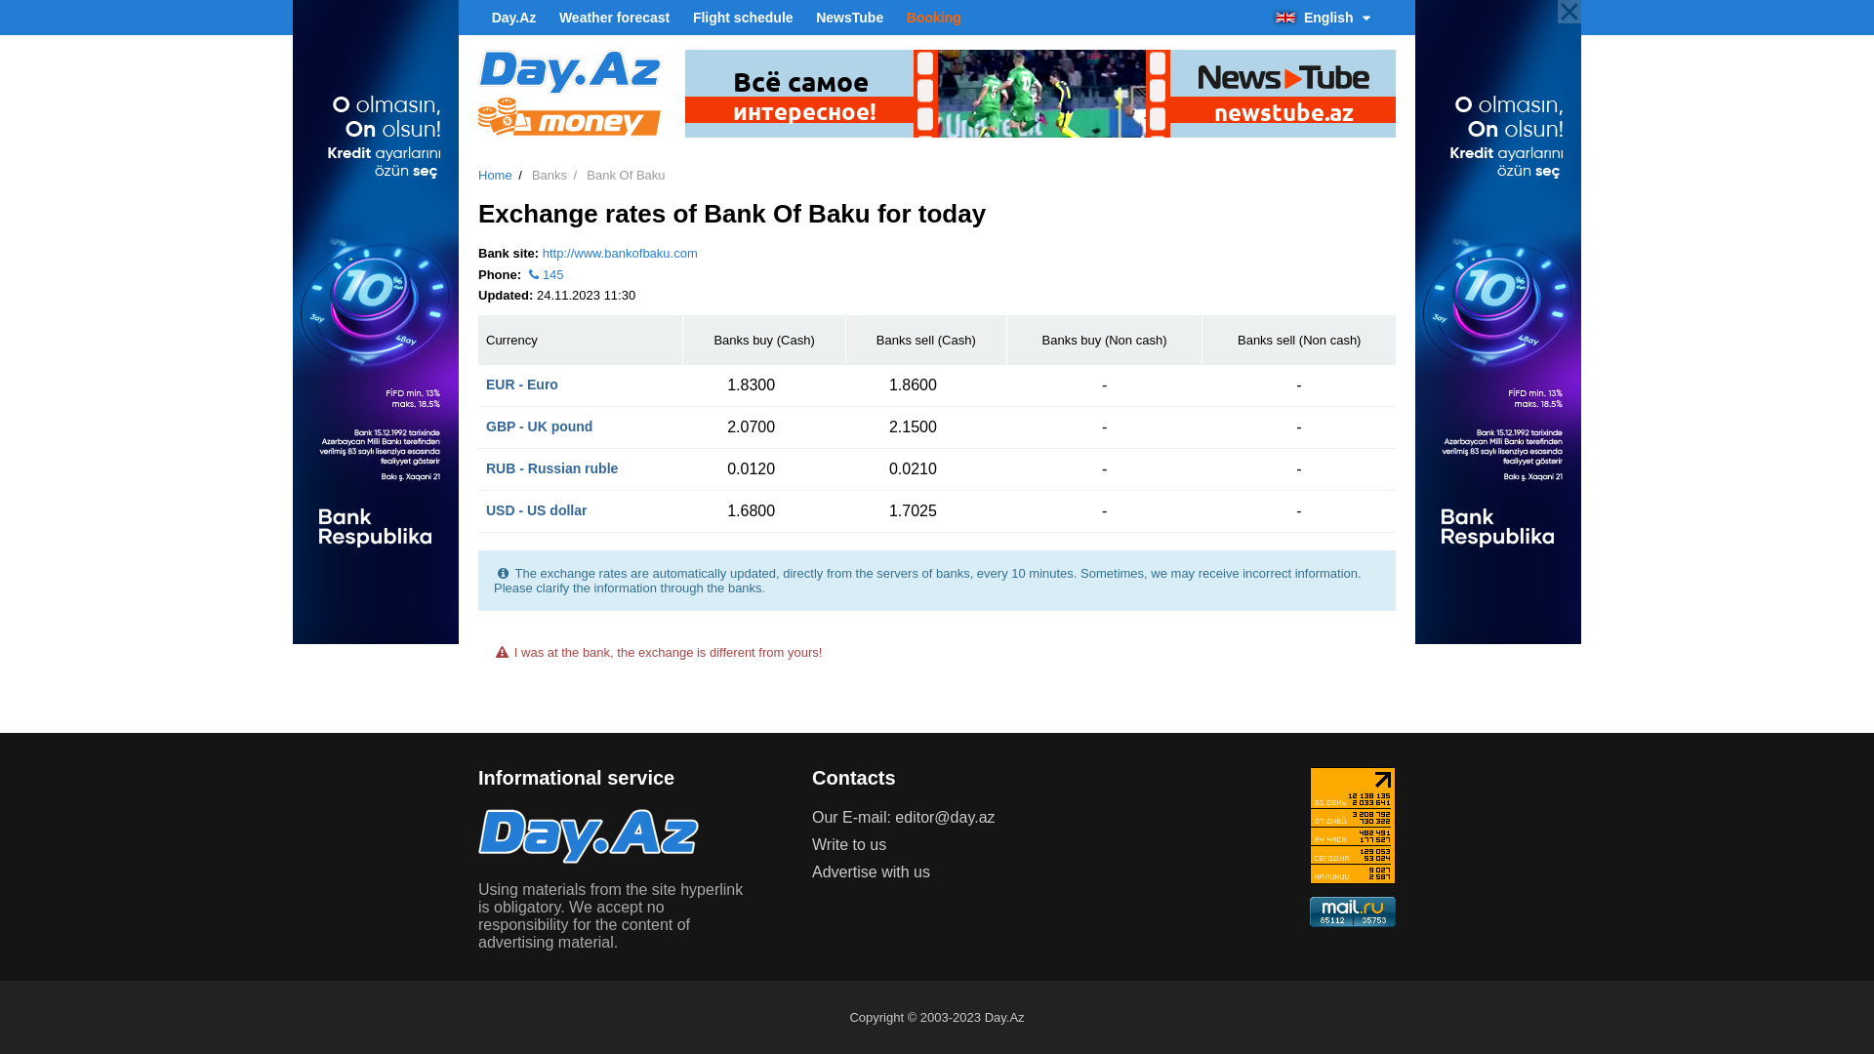  I want to click on Advertise with us, so click(871, 872).